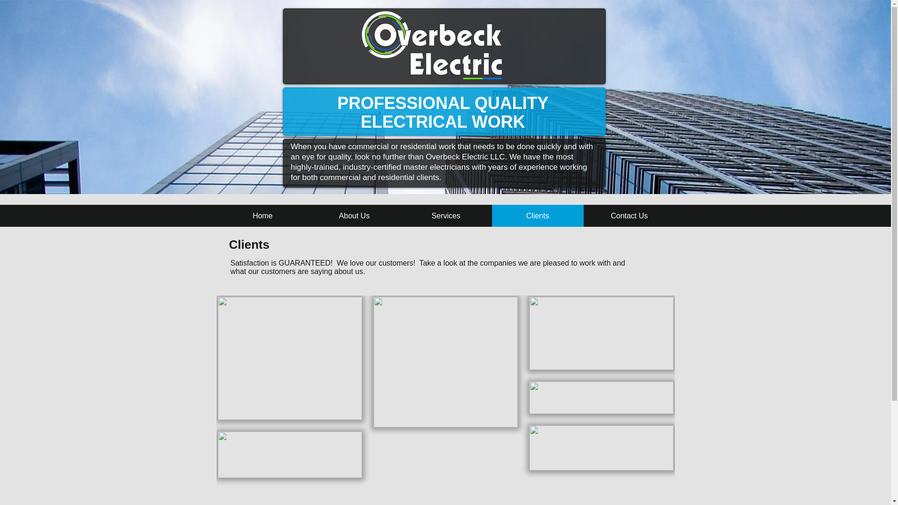 The image size is (898, 505). What do you see at coordinates (630, 216) in the screenshot?
I see `Contact Us` at bounding box center [630, 216].